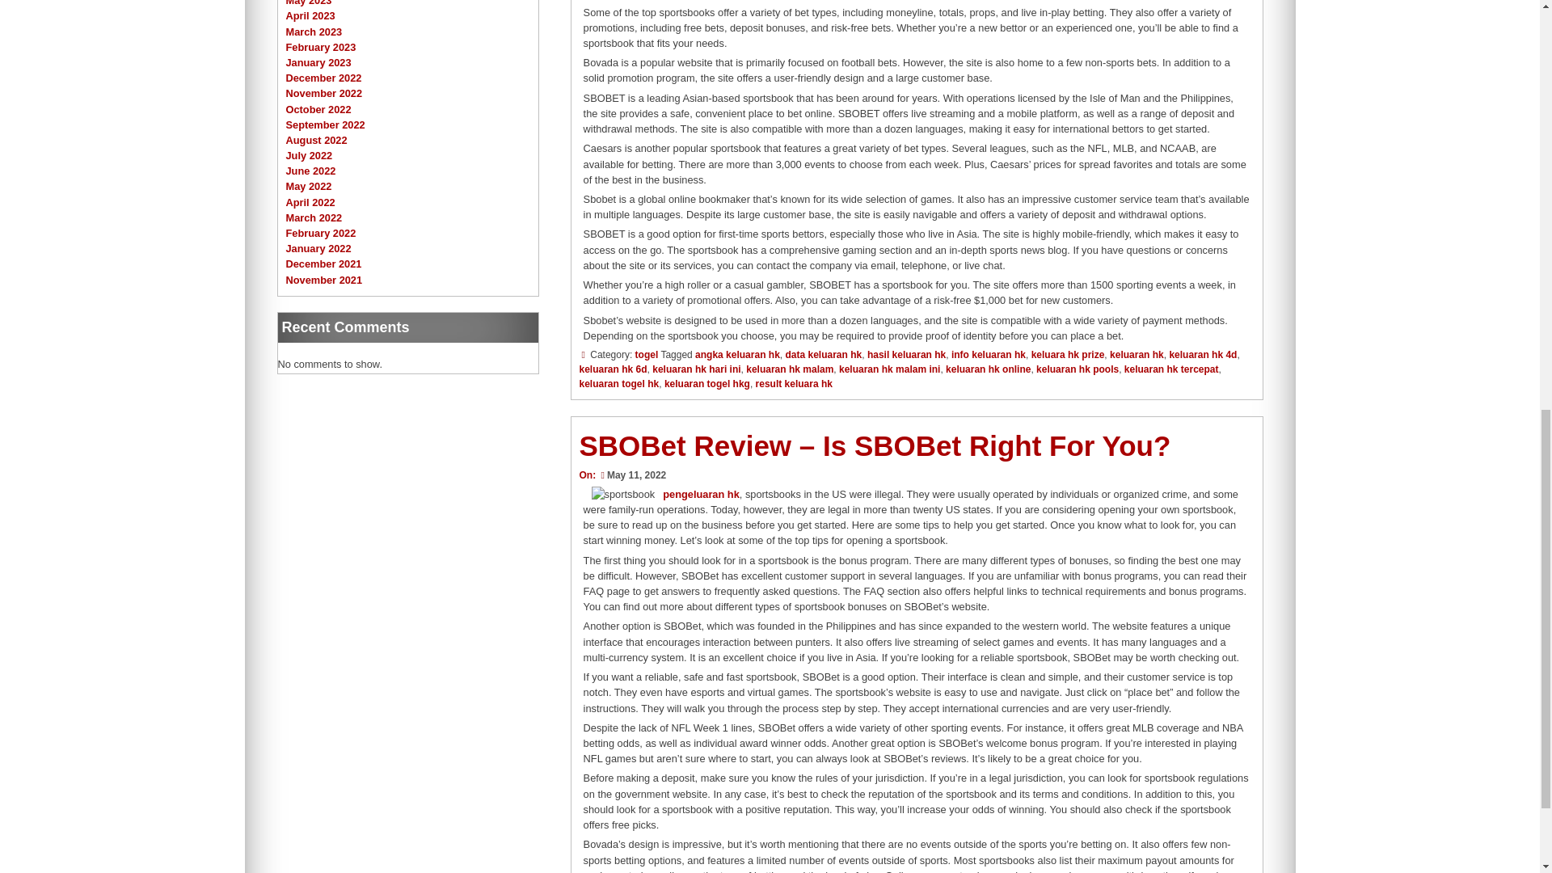 The height and width of the screenshot is (873, 1552). Describe the element at coordinates (823, 355) in the screenshot. I see `data keluaran hk` at that location.